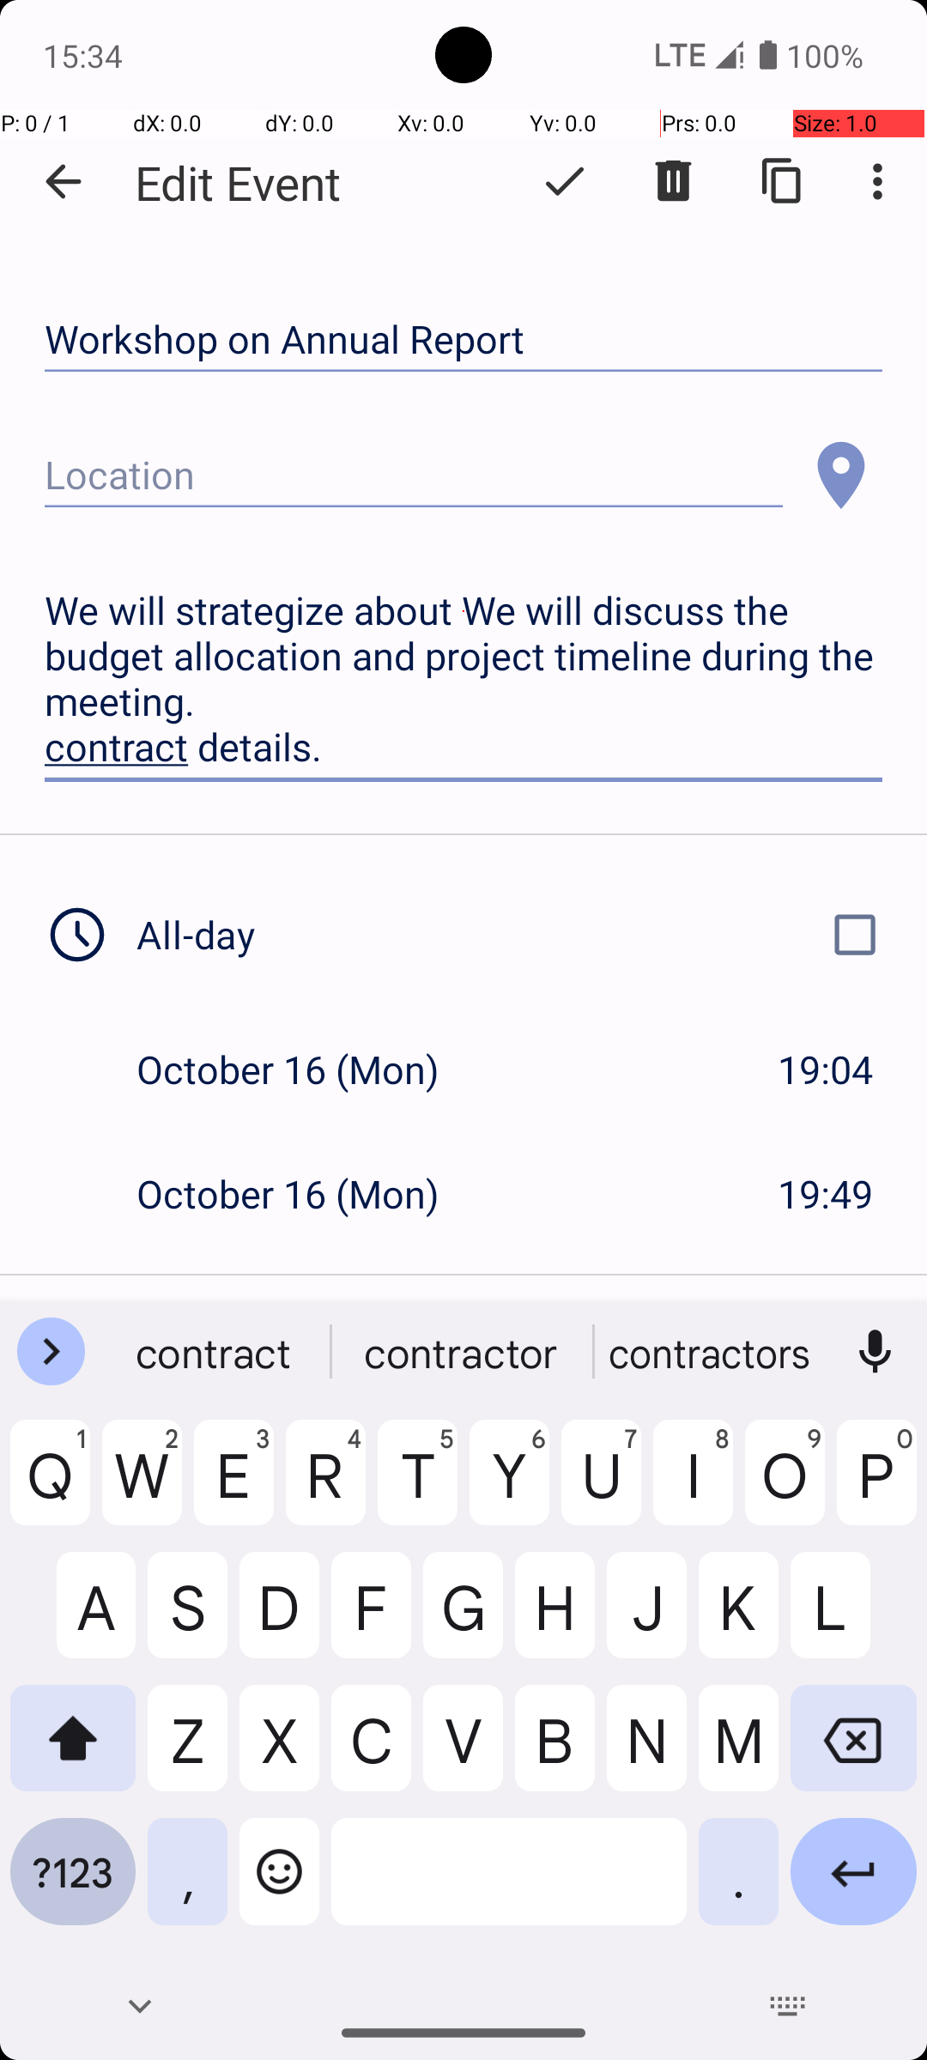 The width and height of the screenshot is (927, 2060). What do you see at coordinates (826, 1193) in the screenshot?
I see `19:49` at bounding box center [826, 1193].